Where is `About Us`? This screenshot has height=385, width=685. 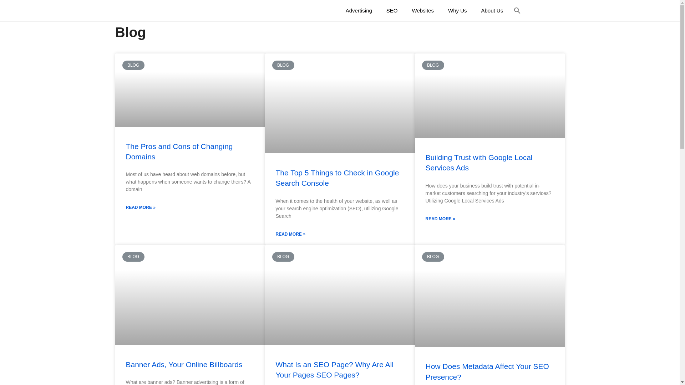 About Us is located at coordinates (492, 11).